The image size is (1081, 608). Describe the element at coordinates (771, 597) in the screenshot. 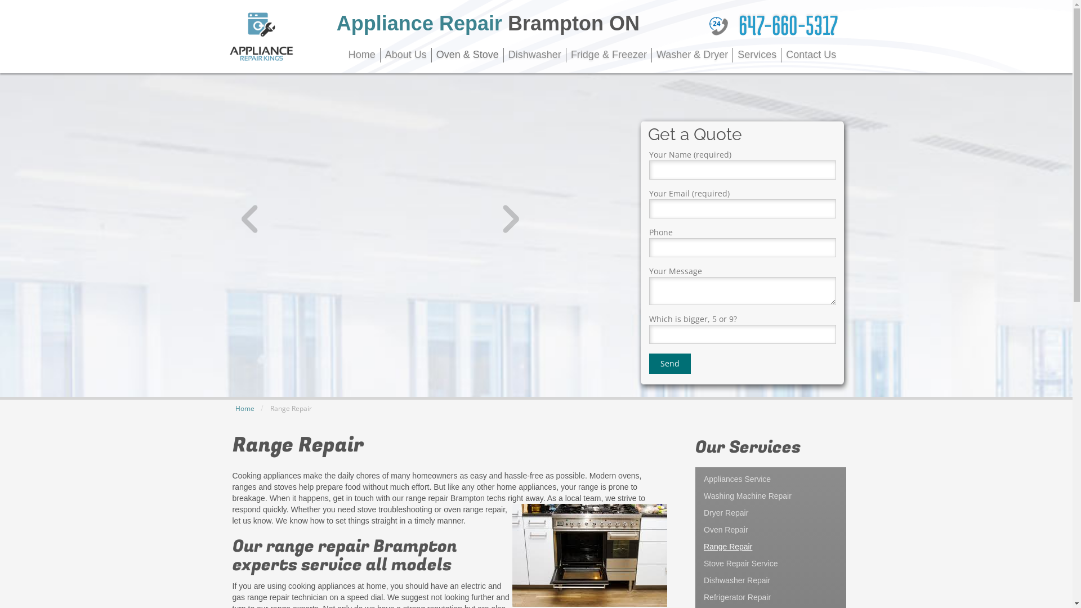

I see `Refrigerator Repair` at that location.